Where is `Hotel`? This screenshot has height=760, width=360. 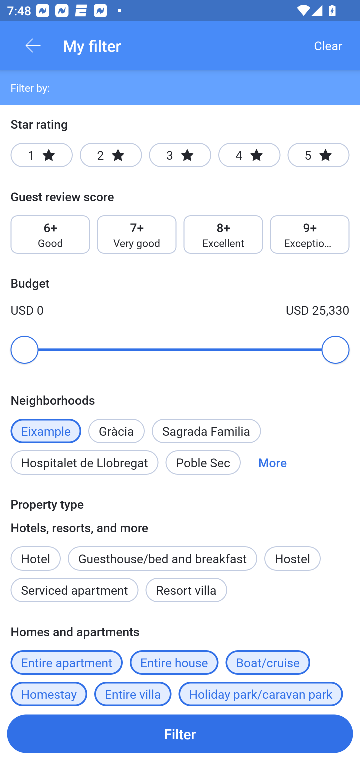
Hotel is located at coordinates (35, 553).